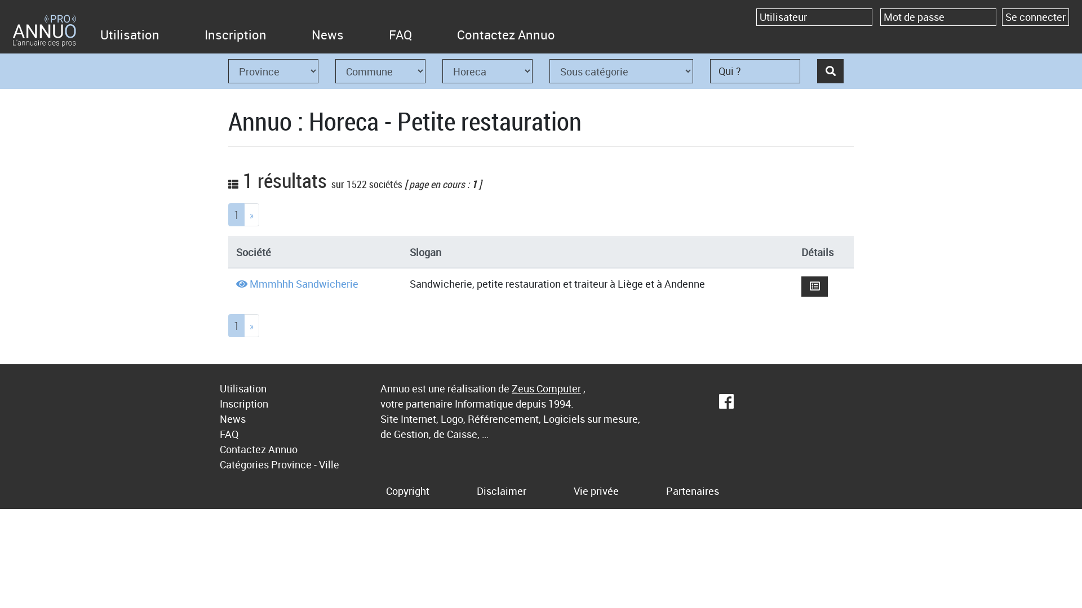 The height and width of the screenshot is (608, 1082). I want to click on Province - Ville, so click(305, 464).